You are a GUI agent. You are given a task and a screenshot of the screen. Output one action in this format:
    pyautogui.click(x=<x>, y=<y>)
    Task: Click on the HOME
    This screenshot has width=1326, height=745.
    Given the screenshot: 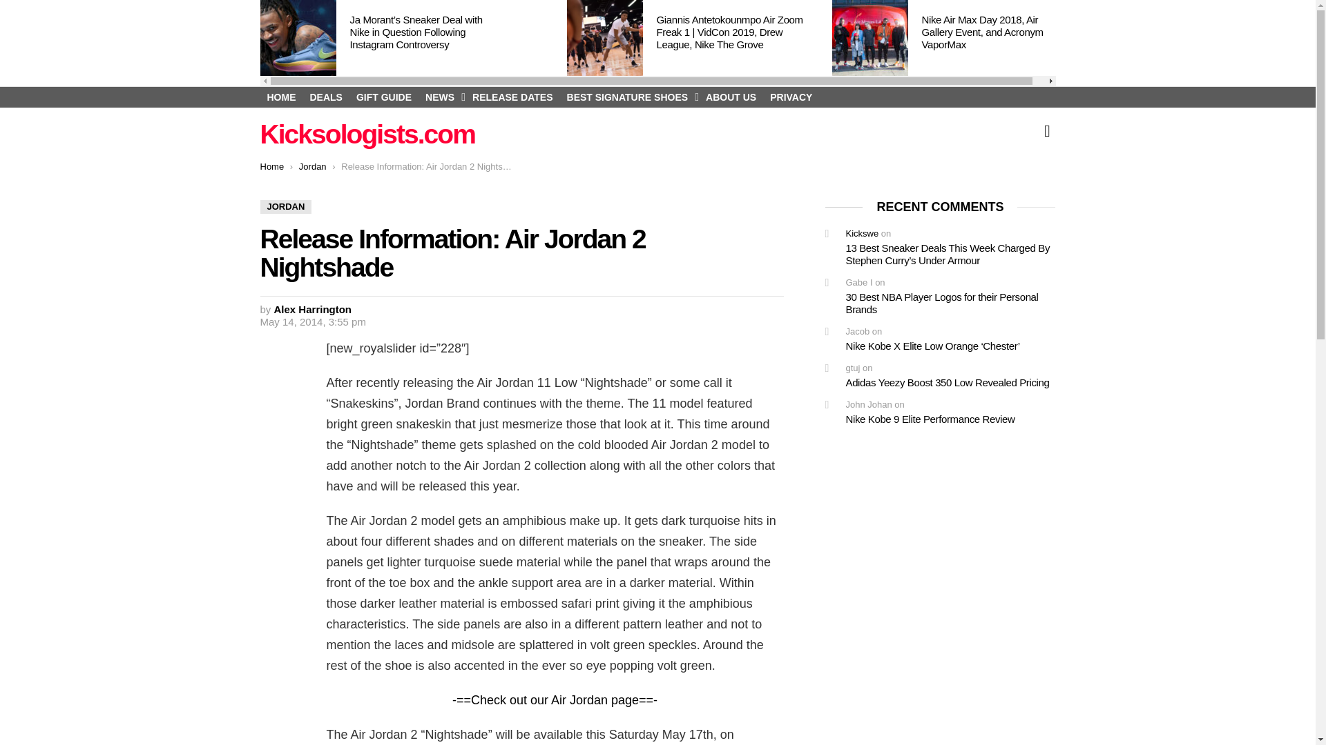 What is the action you would take?
    pyautogui.click(x=280, y=97)
    